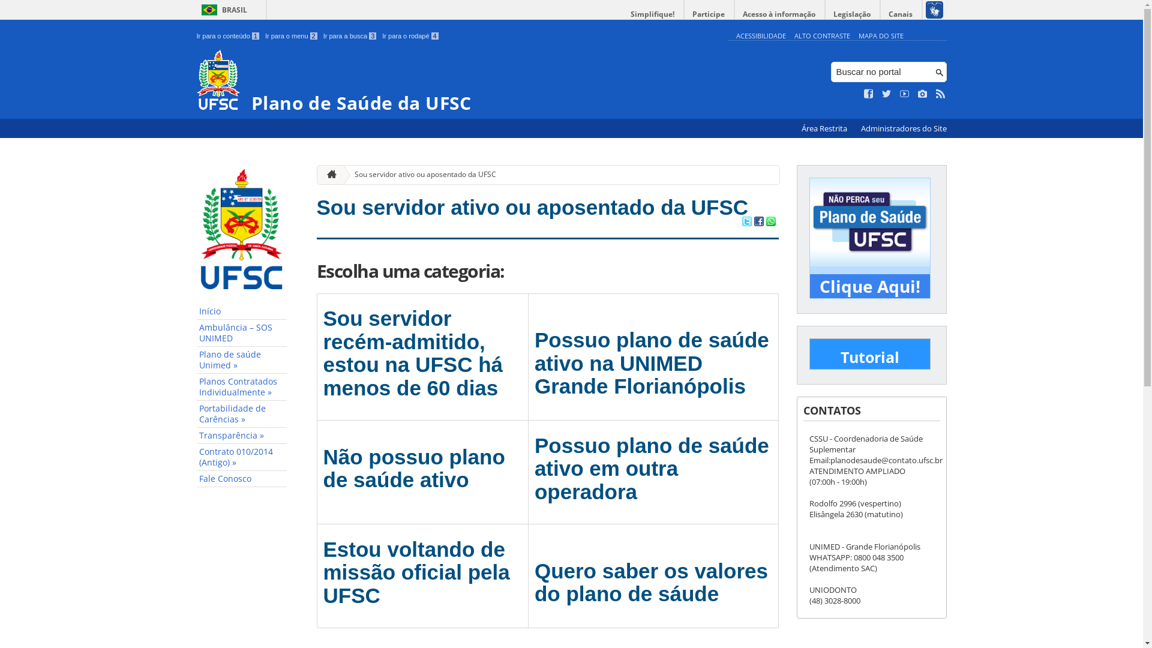 Image resolution: width=1152 pixels, height=648 pixels. What do you see at coordinates (870, 357) in the screenshot?
I see `Tutorial` at bounding box center [870, 357].